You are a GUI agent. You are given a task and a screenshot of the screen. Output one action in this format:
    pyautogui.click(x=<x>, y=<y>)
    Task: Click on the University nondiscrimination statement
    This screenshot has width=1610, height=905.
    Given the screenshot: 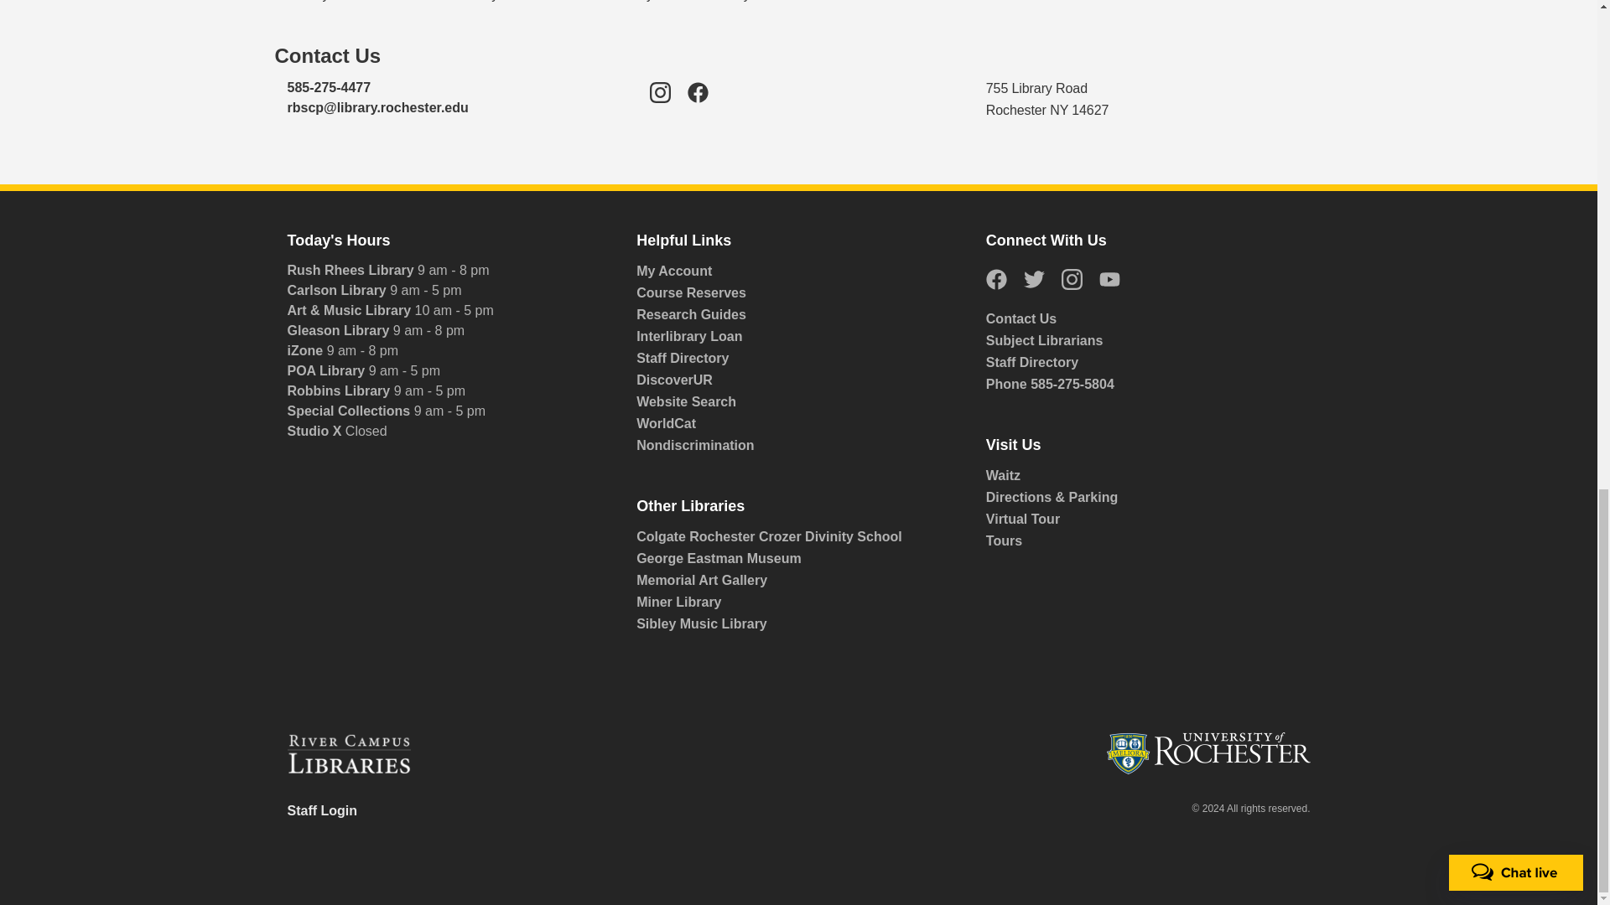 What is the action you would take?
    pyautogui.click(x=798, y=446)
    